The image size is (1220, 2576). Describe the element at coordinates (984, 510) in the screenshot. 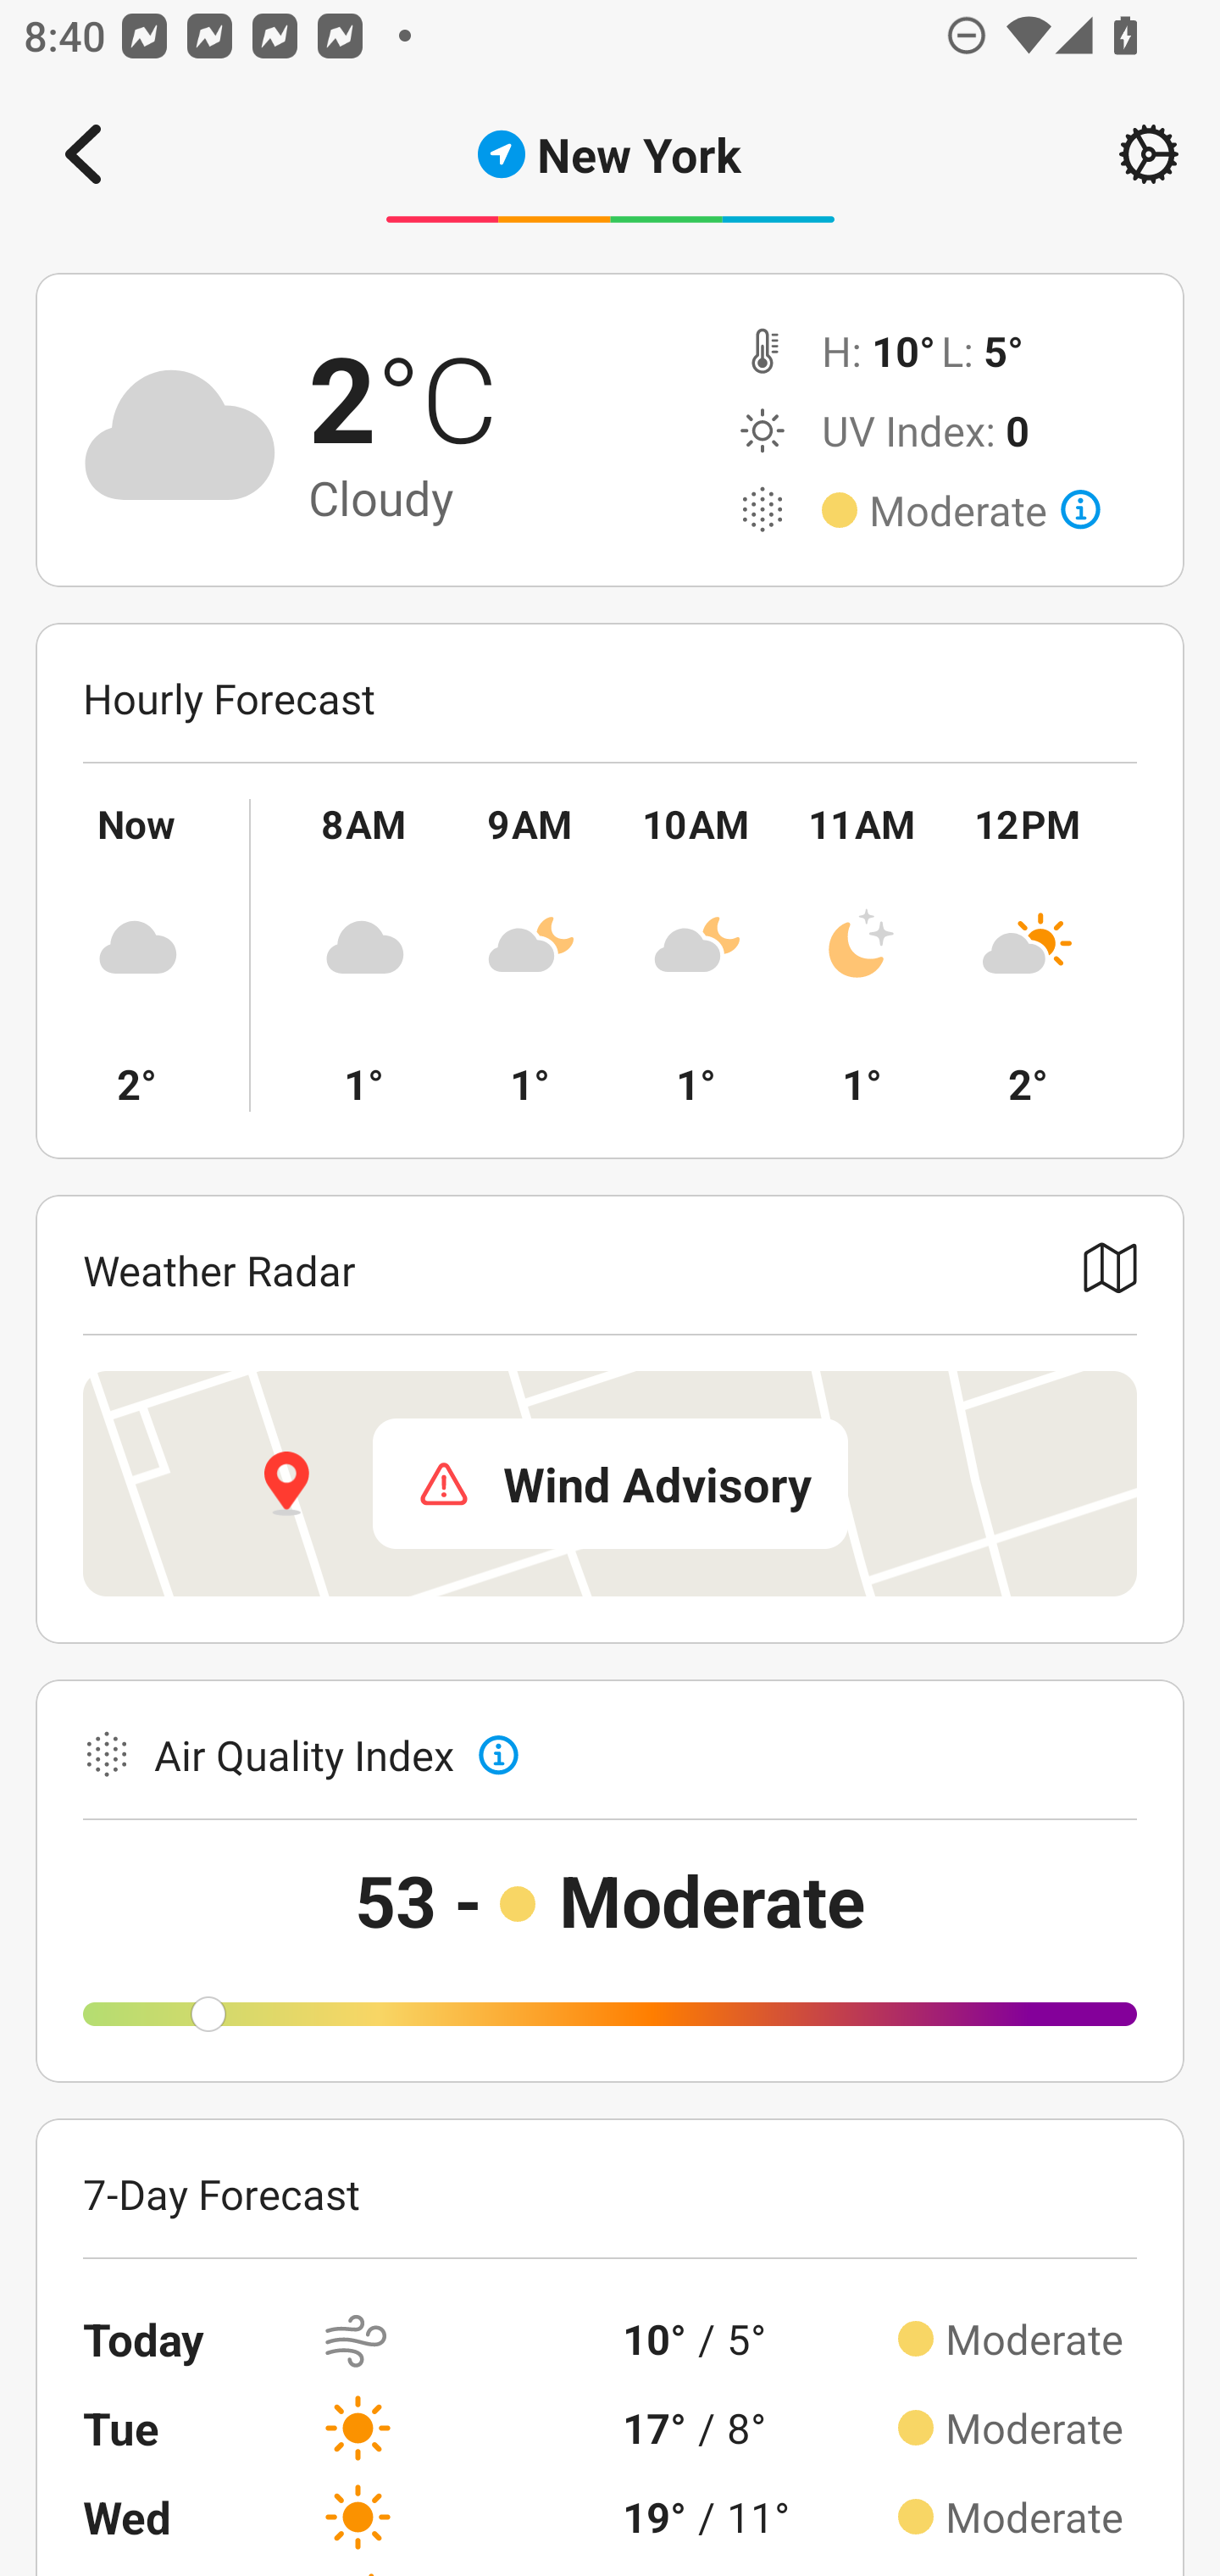

I see `Moderate` at that location.